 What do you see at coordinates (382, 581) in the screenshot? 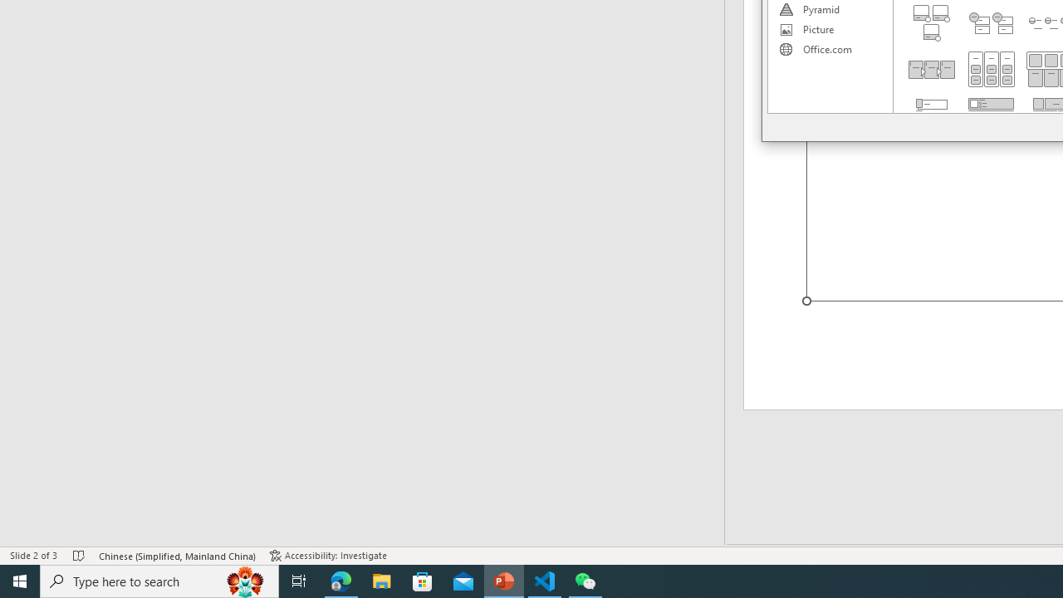
I see `File Explorer` at bounding box center [382, 581].